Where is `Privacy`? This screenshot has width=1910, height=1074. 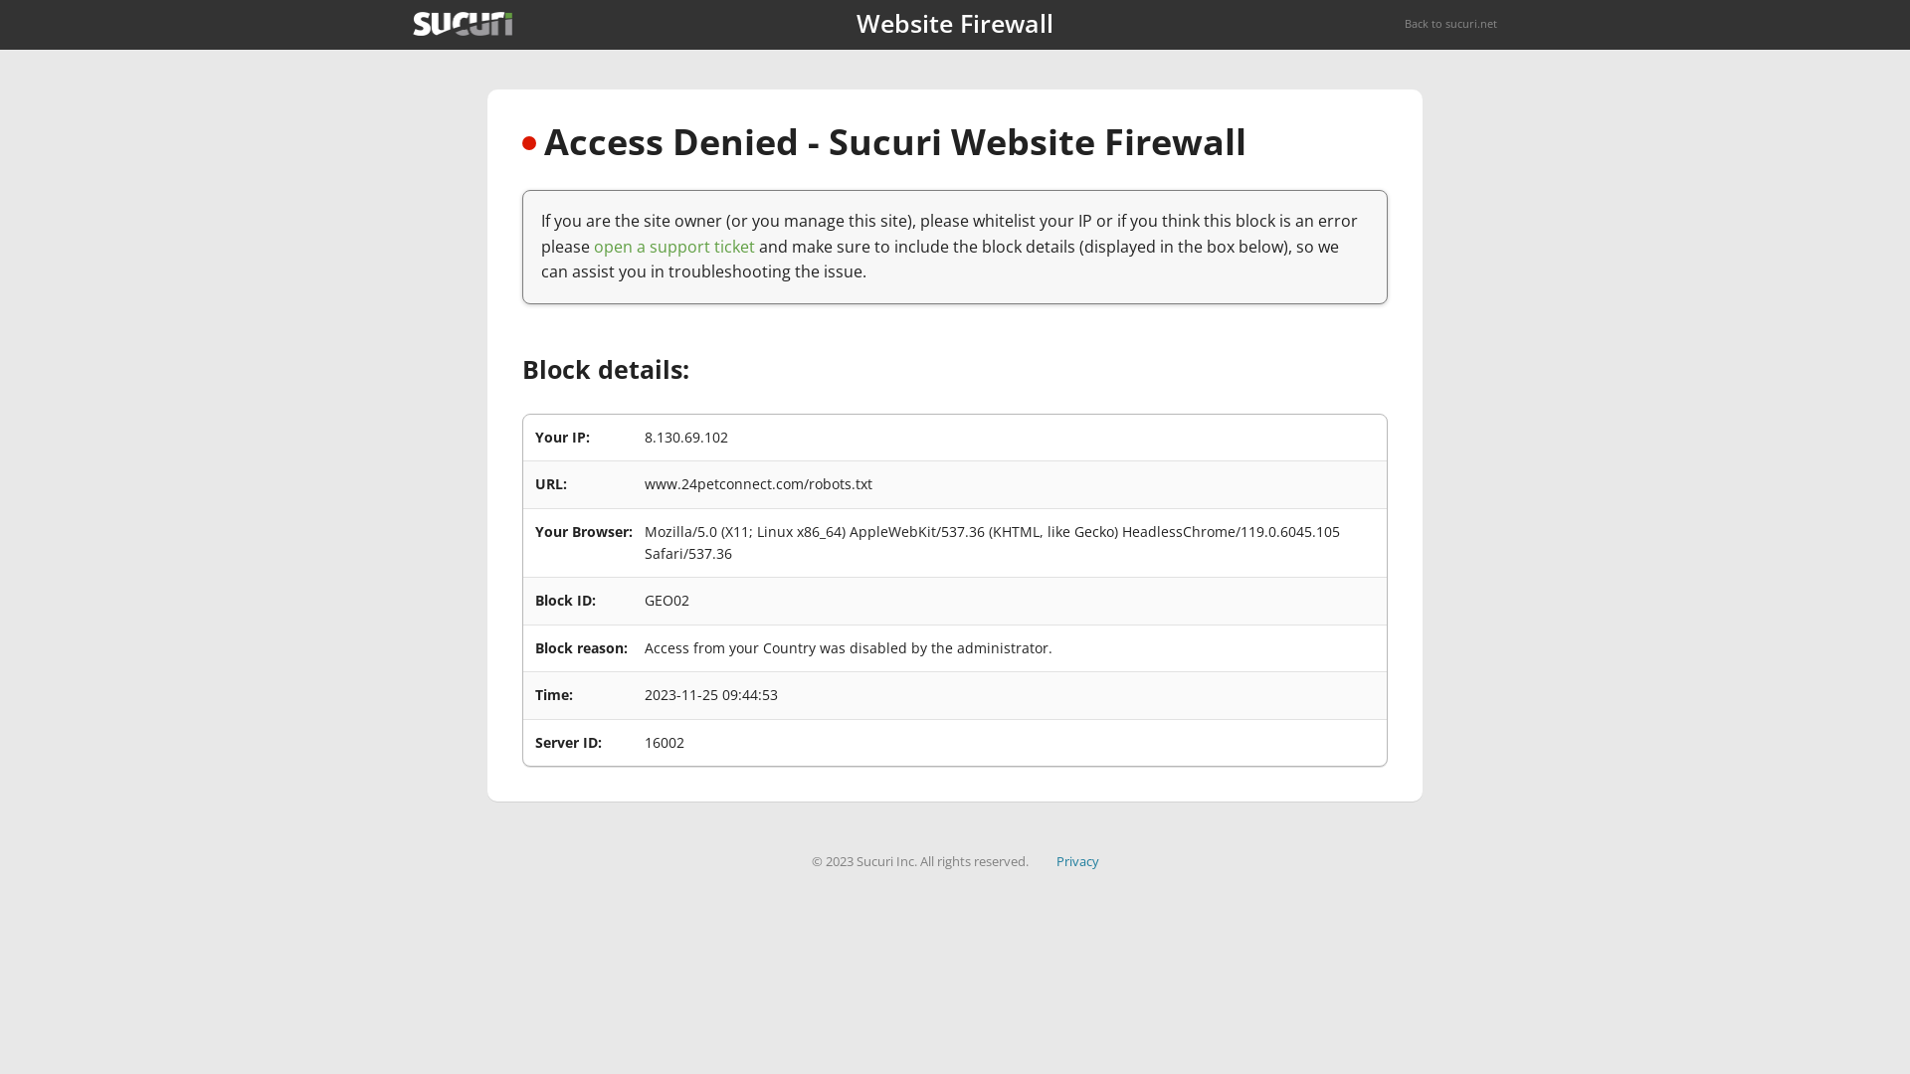 Privacy is located at coordinates (1078, 861).